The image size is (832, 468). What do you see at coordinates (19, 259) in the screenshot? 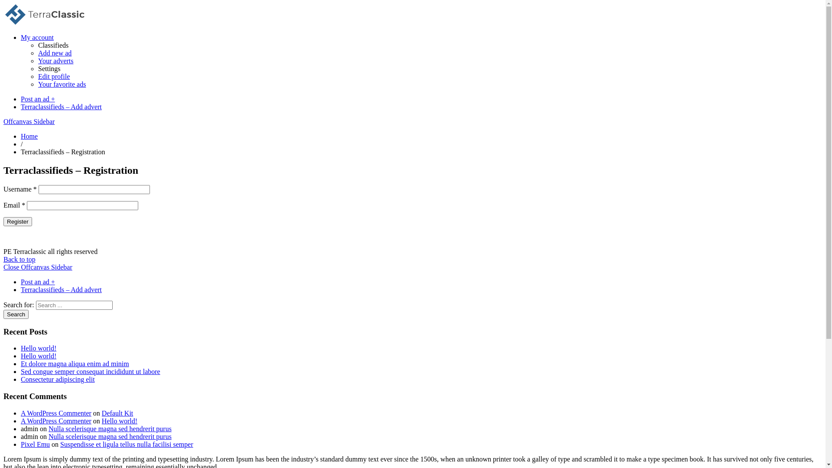
I see `Back to top` at bounding box center [19, 259].